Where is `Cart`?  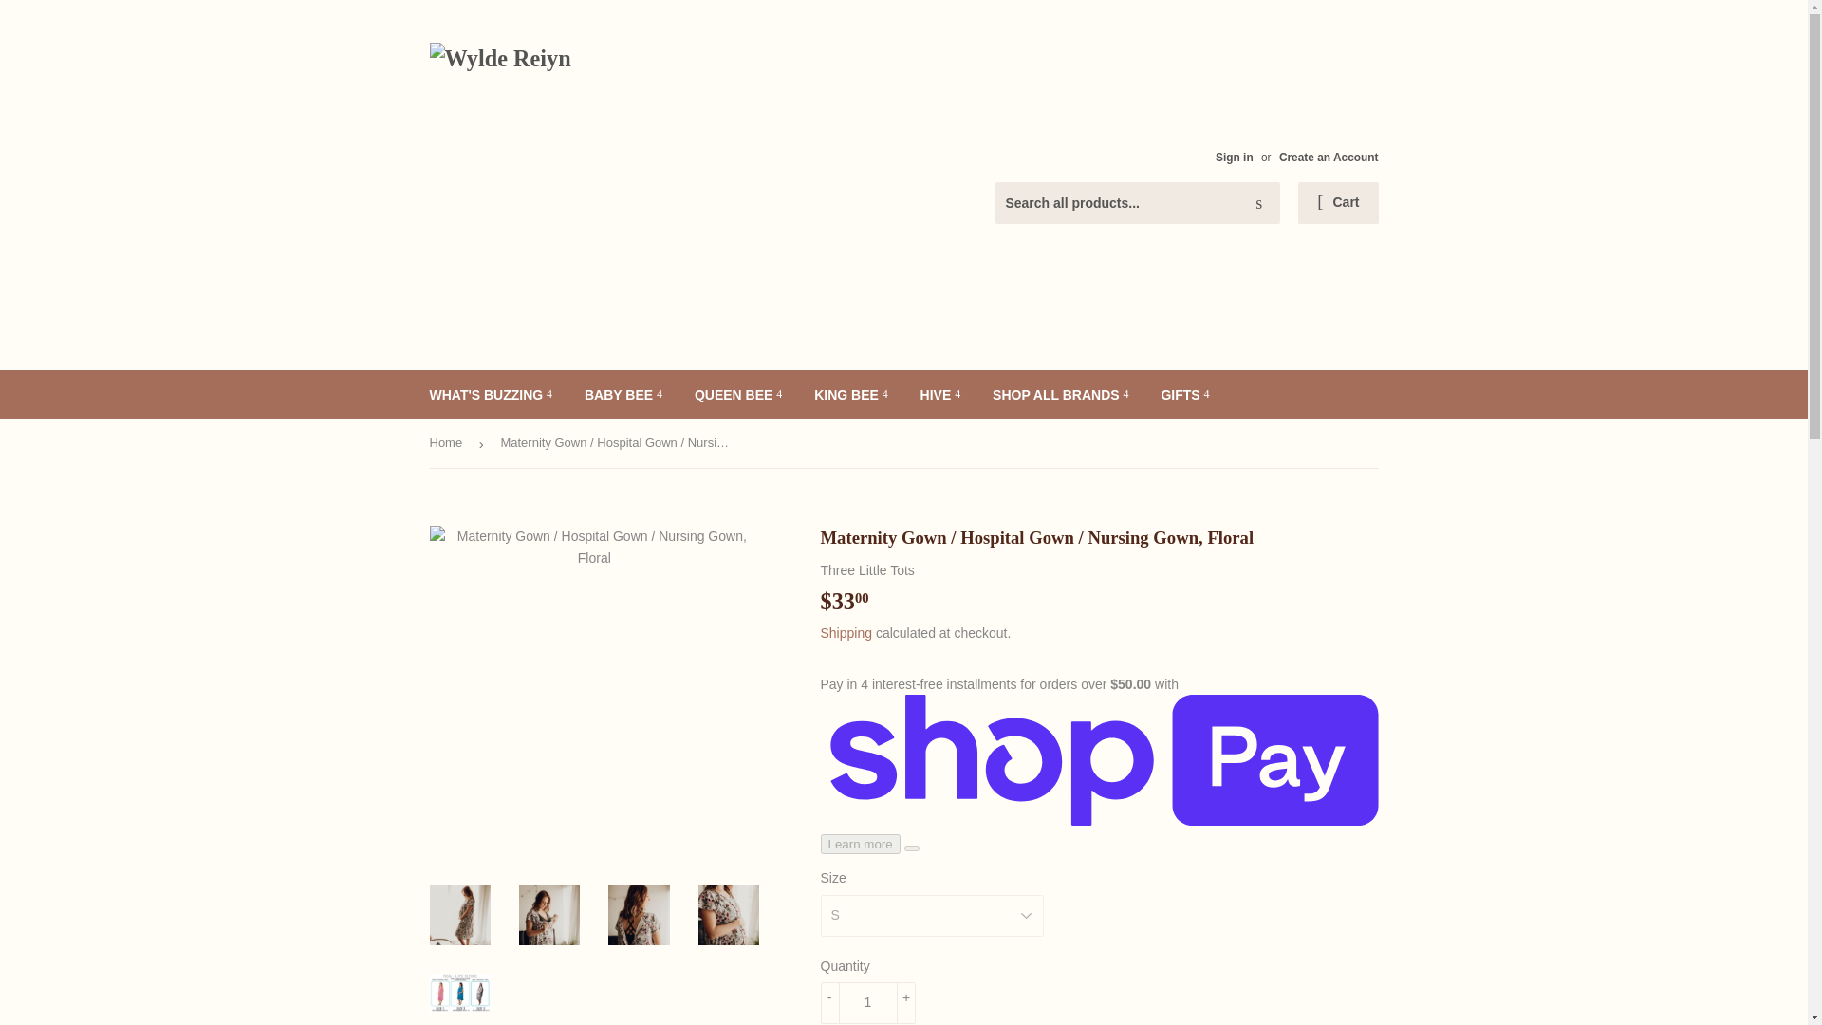 Cart is located at coordinates (1337, 203).